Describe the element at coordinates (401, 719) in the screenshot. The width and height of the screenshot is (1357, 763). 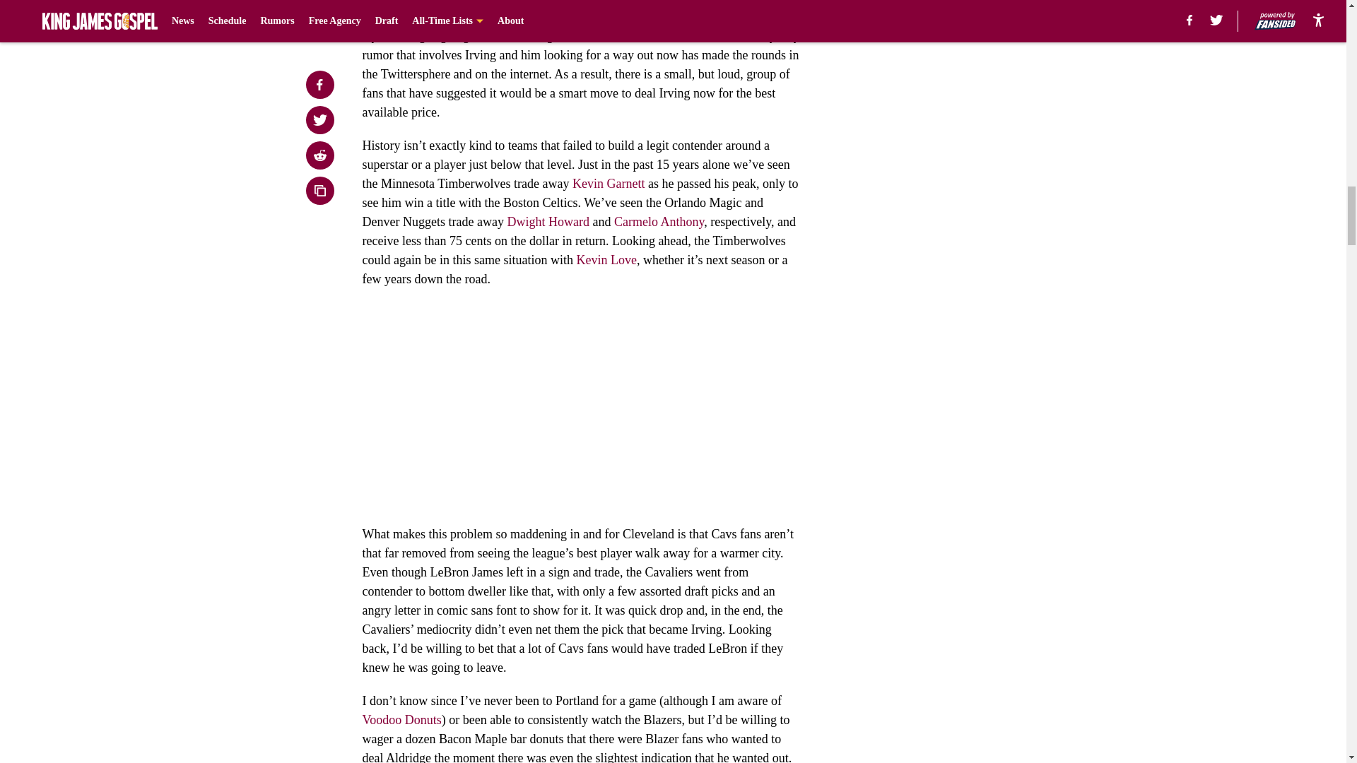
I see `Voodoo Donuts` at that location.